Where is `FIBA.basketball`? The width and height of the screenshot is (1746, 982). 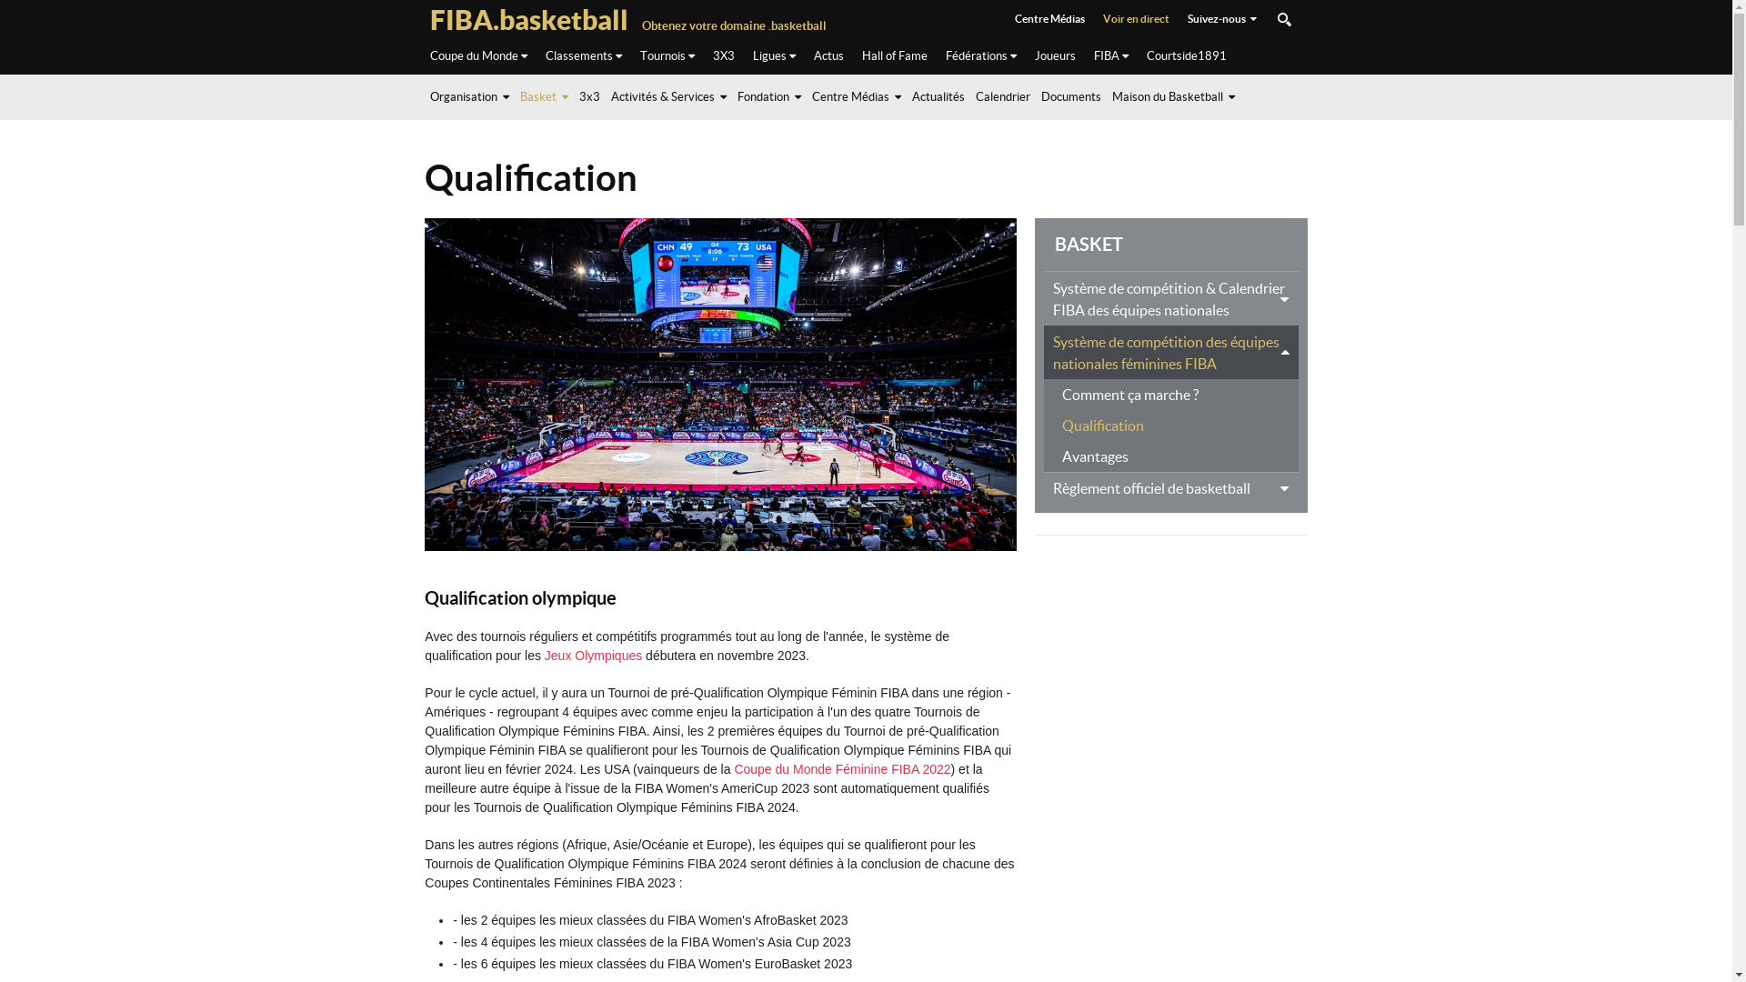 FIBA.basketball is located at coordinates (528, 20).